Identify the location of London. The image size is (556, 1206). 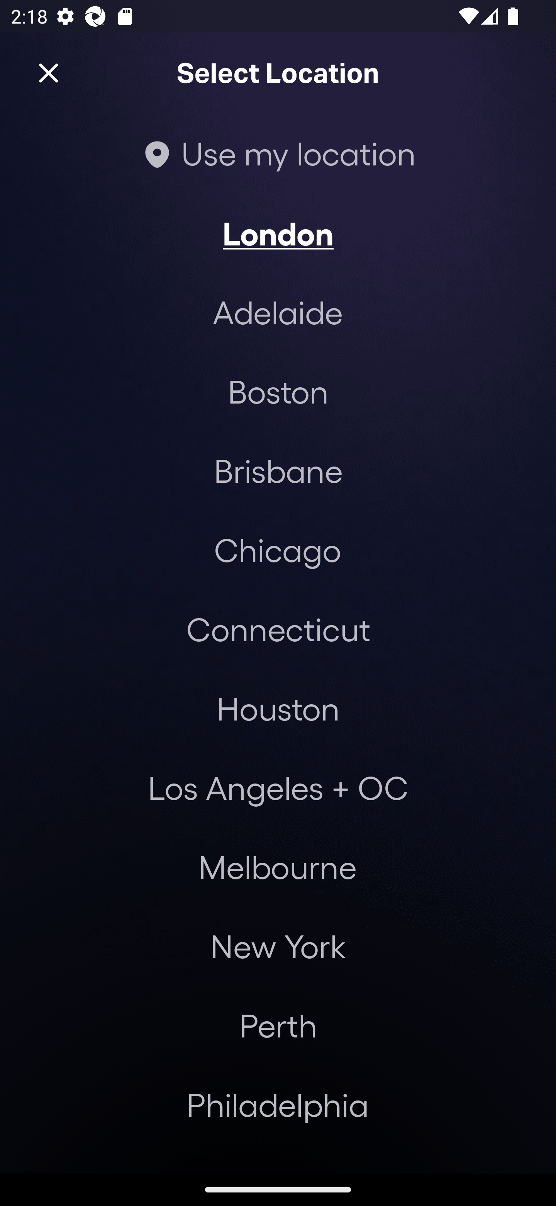
(278, 233).